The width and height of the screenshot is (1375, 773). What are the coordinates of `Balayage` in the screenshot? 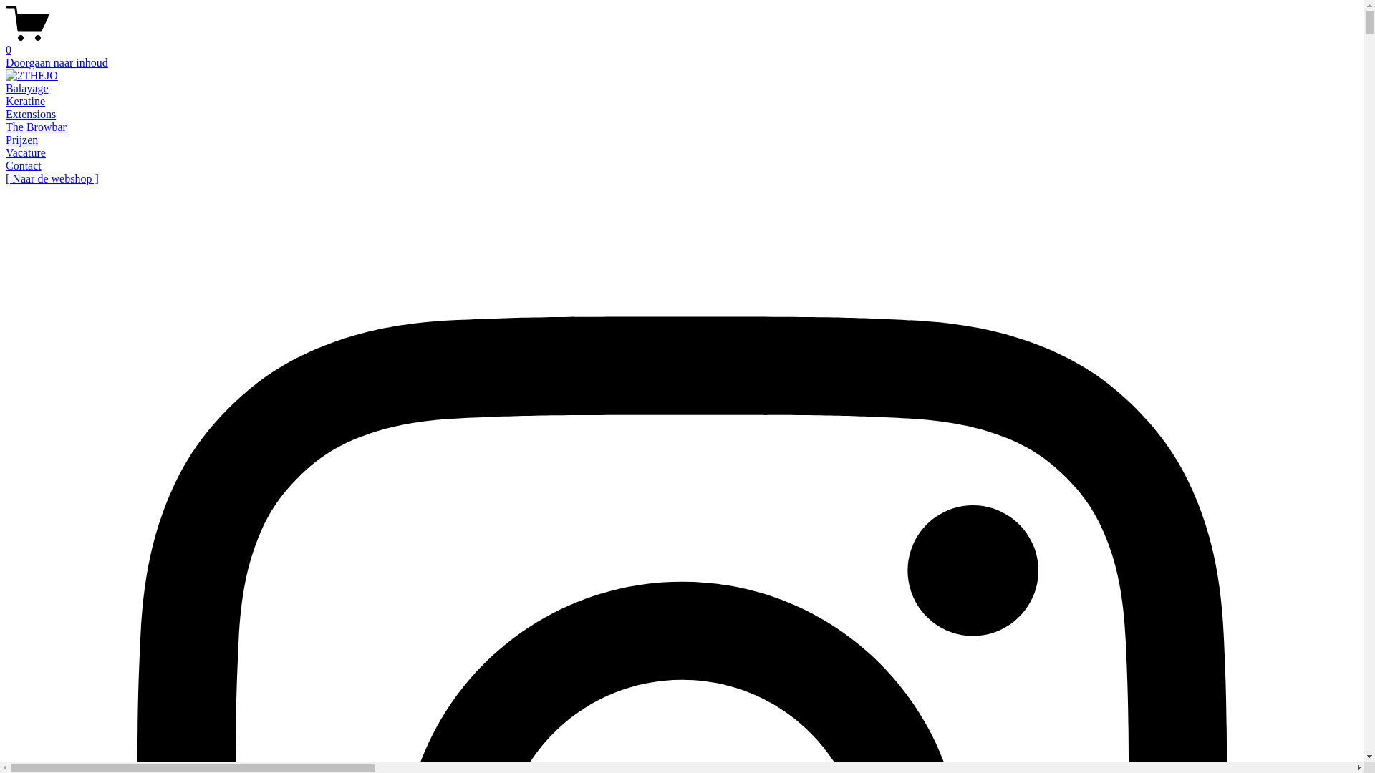 It's located at (27, 89).